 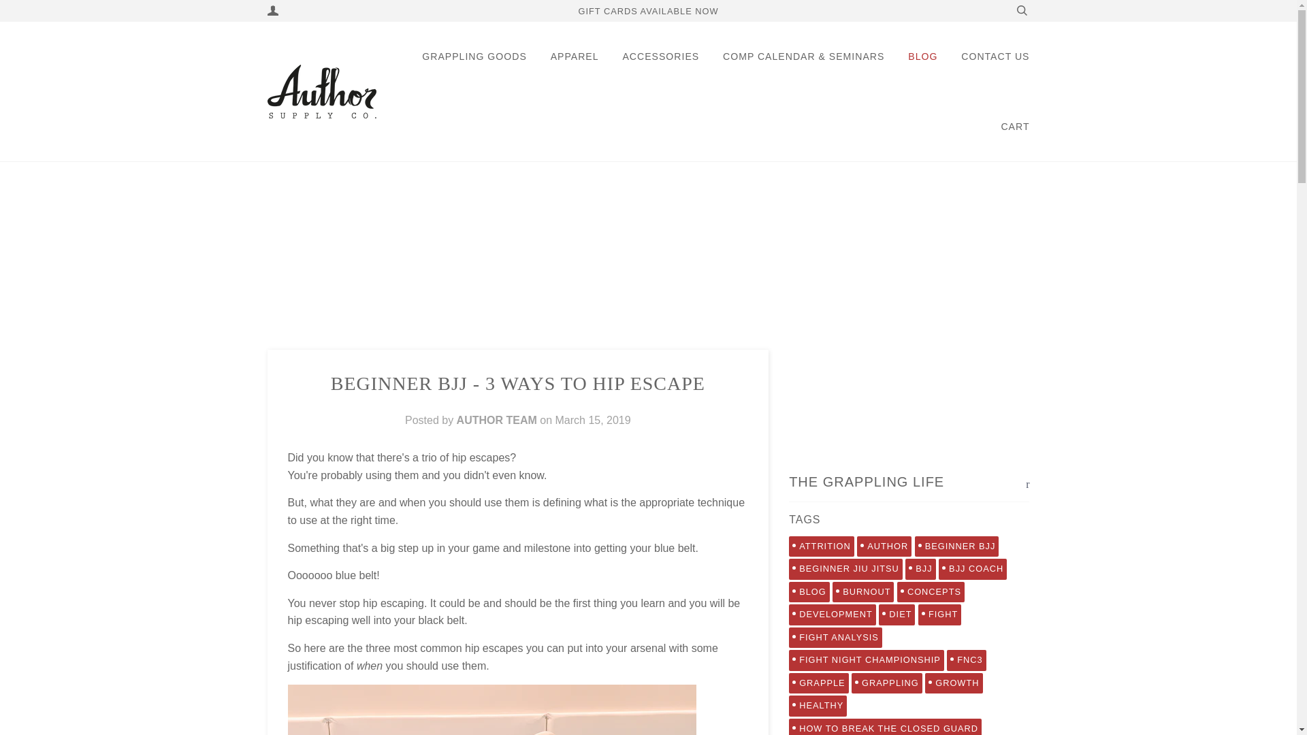 What do you see at coordinates (660, 57) in the screenshot?
I see `ACCESSORIES` at bounding box center [660, 57].